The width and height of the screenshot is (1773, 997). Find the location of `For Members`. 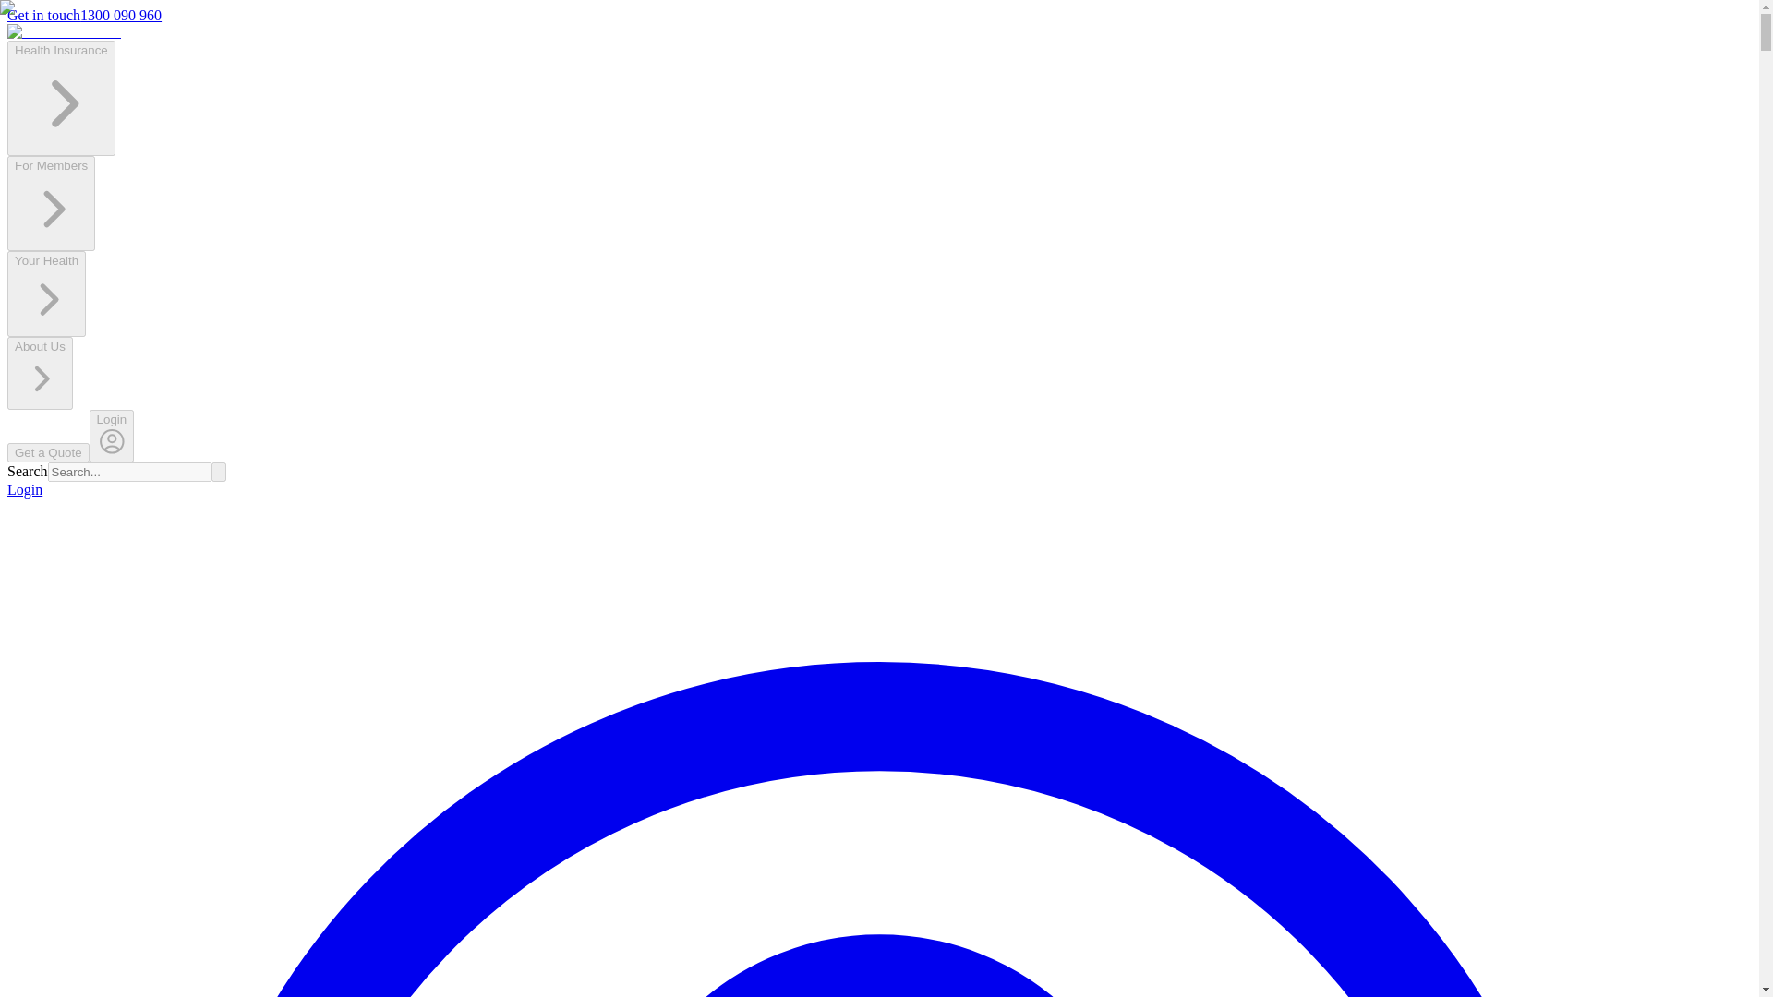

For Members is located at coordinates (51, 240).